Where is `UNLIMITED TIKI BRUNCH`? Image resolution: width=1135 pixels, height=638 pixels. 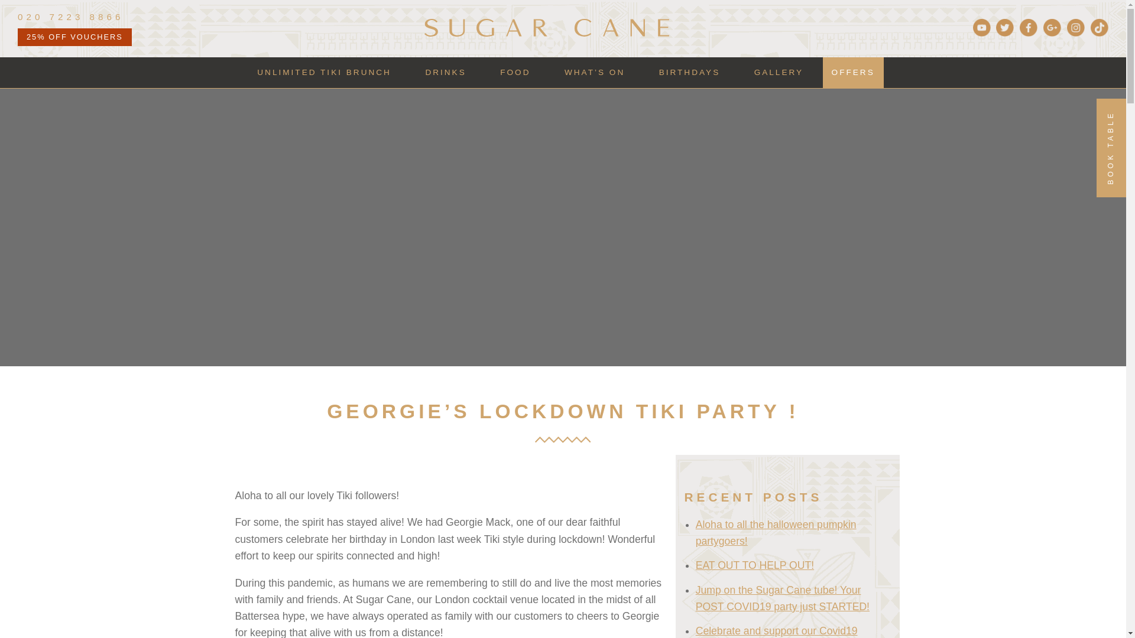 UNLIMITED TIKI BRUNCH is located at coordinates (324, 73).